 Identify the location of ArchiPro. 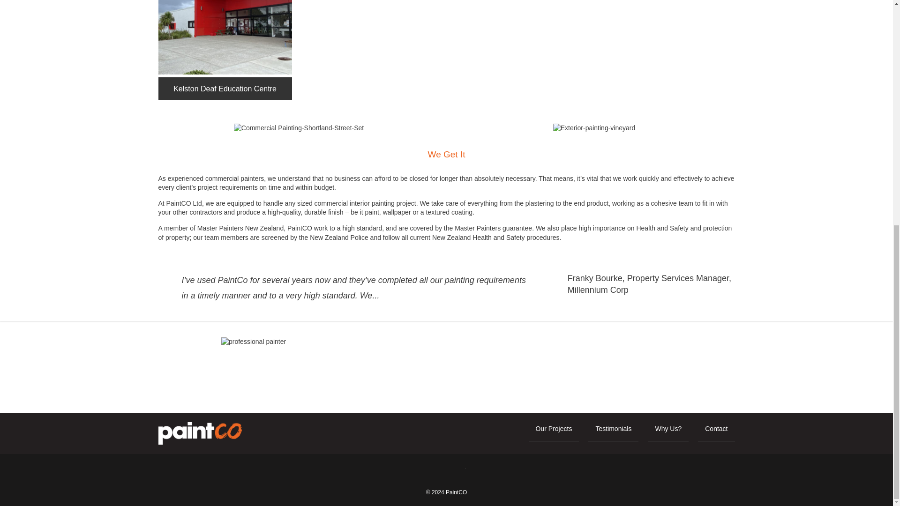
(457, 471).